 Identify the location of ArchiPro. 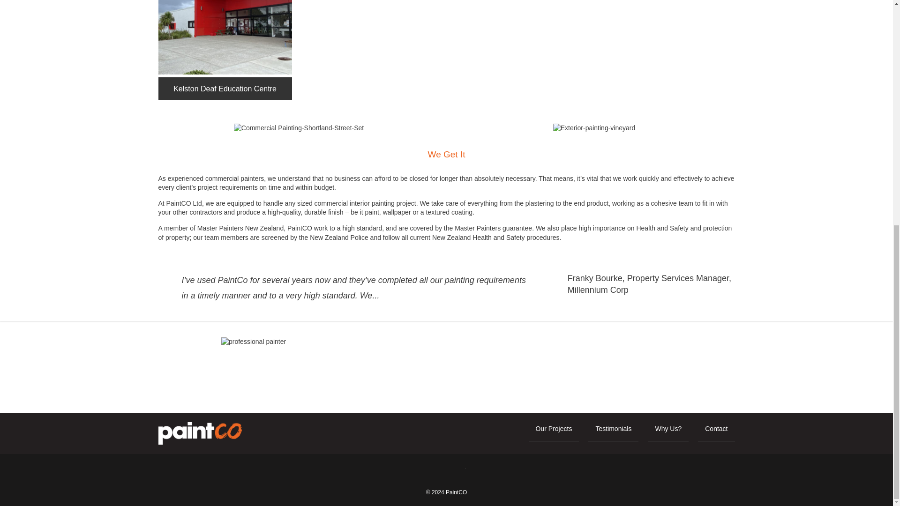
(457, 471).